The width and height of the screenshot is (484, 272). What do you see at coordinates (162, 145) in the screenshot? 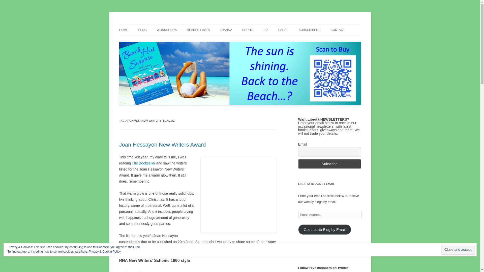
I see `Joan Hessayon New Writers Award` at bounding box center [162, 145].